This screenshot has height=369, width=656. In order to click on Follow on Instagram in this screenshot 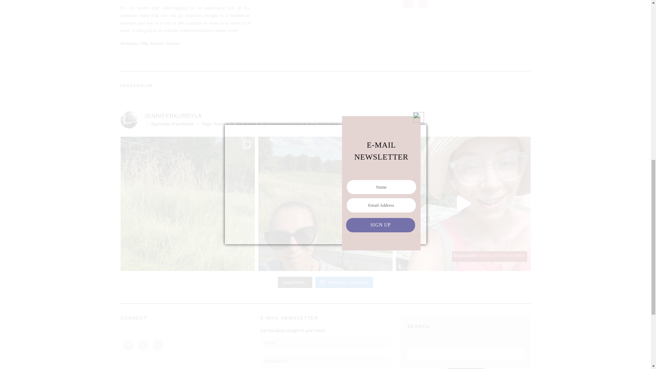, I will do `click(344, 282)`.